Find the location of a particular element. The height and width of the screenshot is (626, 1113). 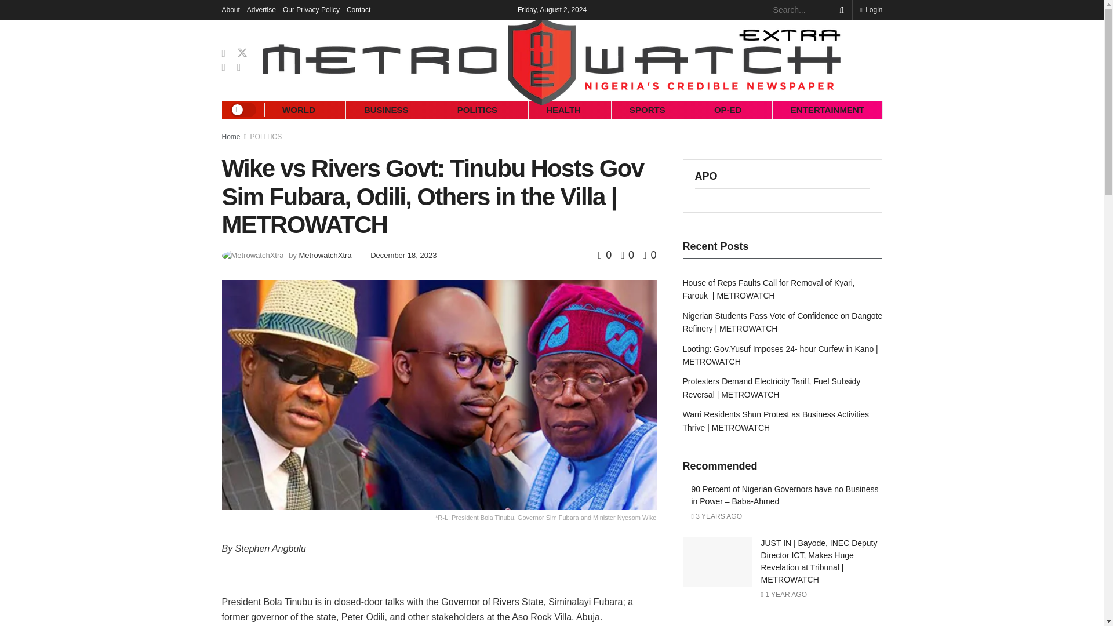

HEALTH is located at coordinates (563, 110).